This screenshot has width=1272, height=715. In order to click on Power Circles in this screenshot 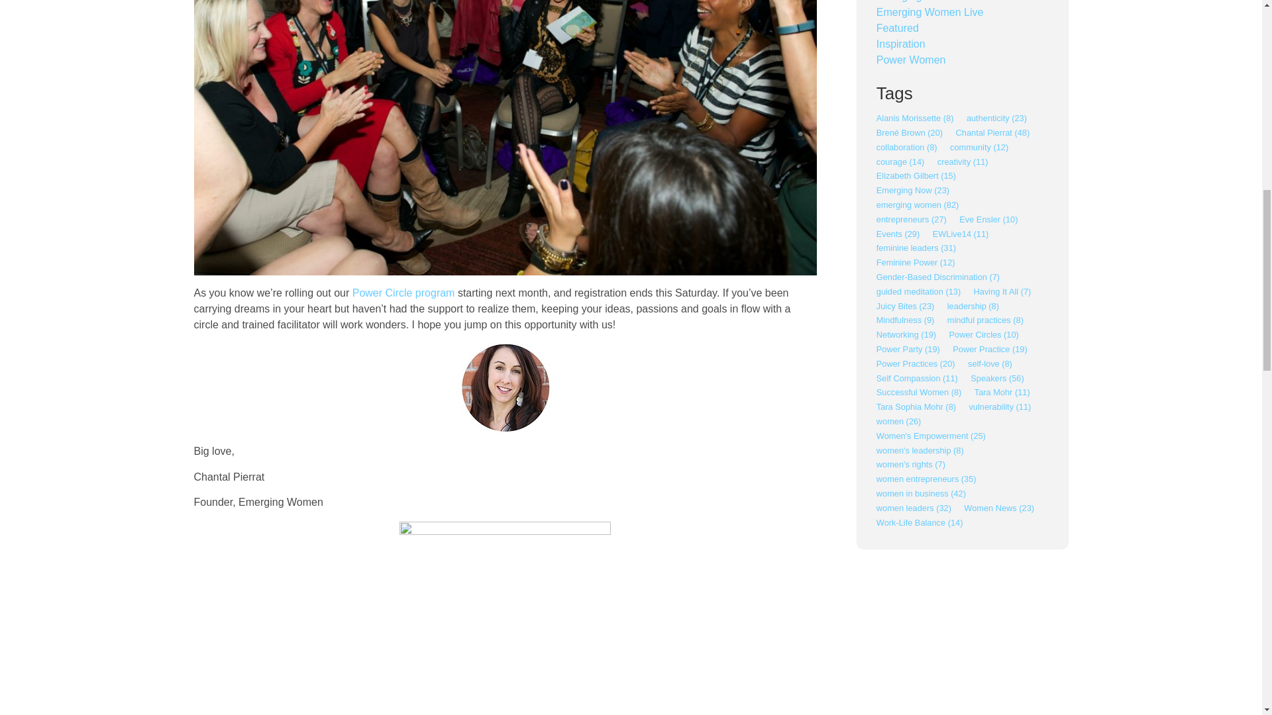, I will do `click(403, 293)`.